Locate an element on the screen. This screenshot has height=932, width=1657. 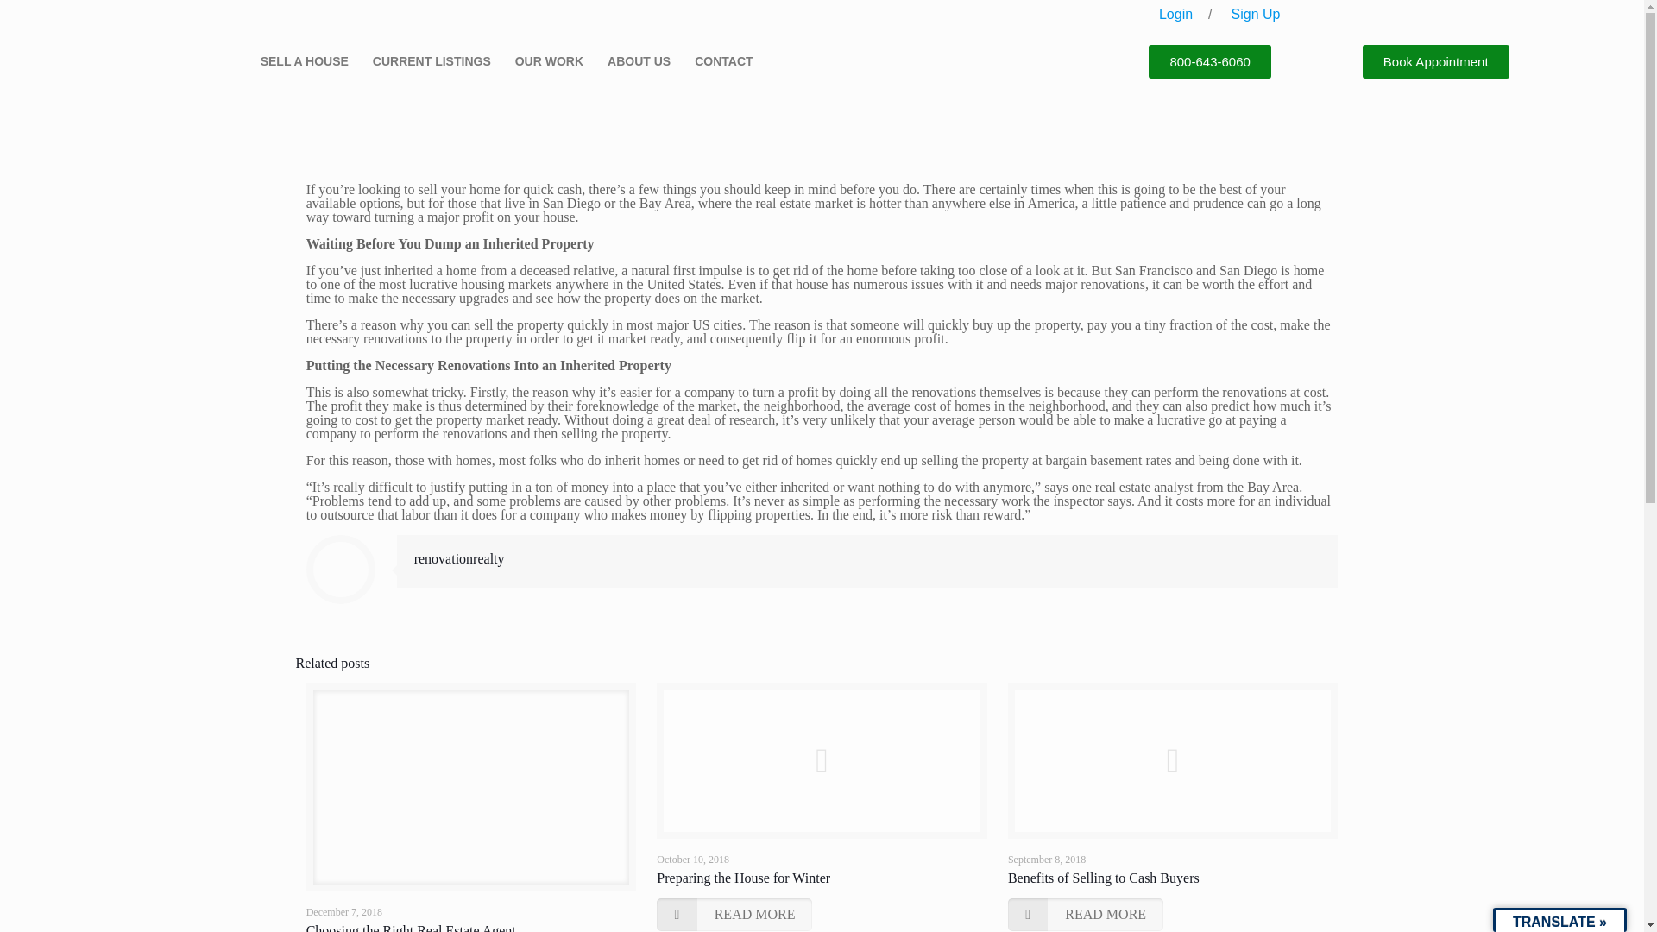
800-643-6060 is located at coordinates (1209, 60).